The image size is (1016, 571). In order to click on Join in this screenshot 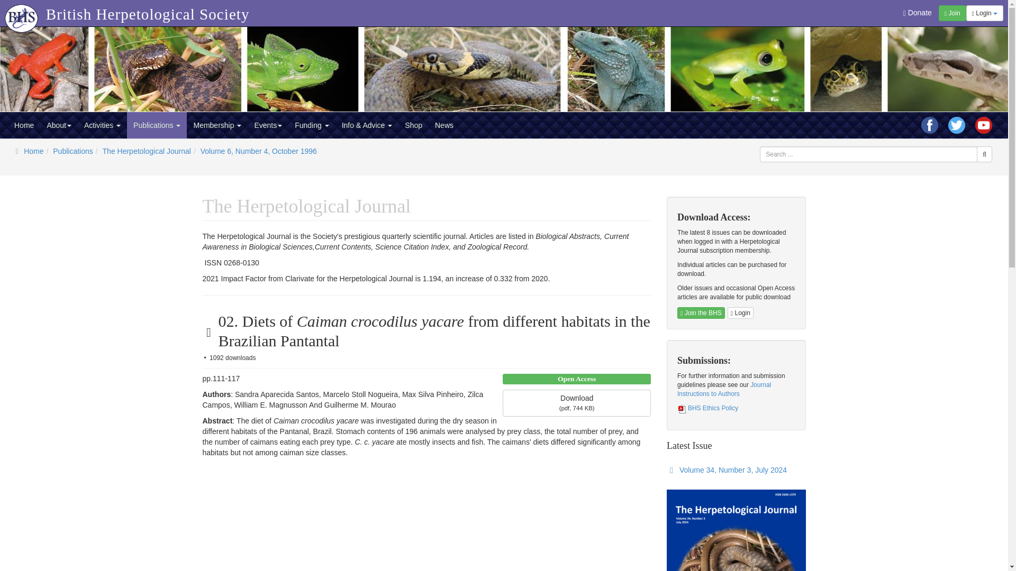, I will do `click(952, 13)`.